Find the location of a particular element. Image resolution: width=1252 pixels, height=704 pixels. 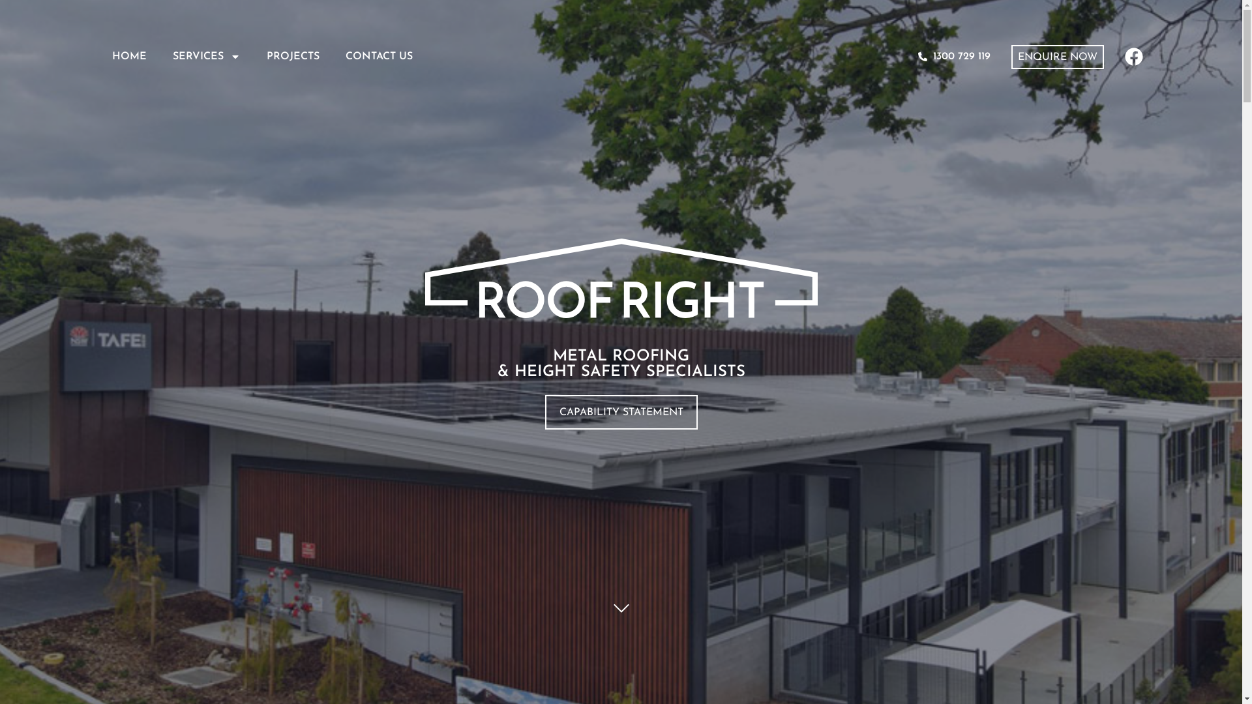

ENQUIRE NOW is located at coordinates (1058, 56).